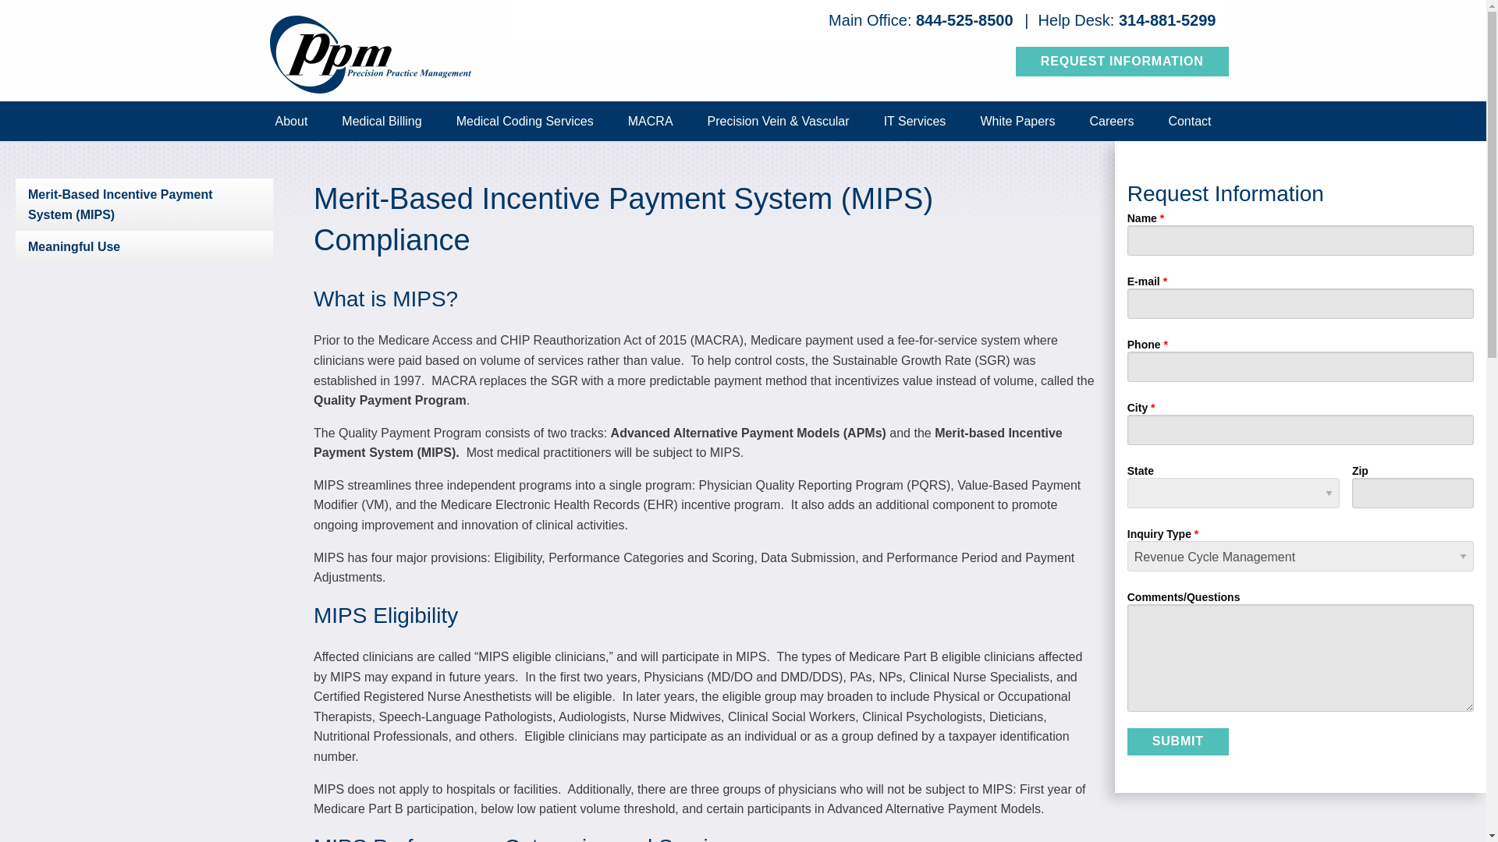 Image resolution: width=1498 pixels, height=842 pixels. I want to click on Main Office: 844-525-8500, so click(921, 20).